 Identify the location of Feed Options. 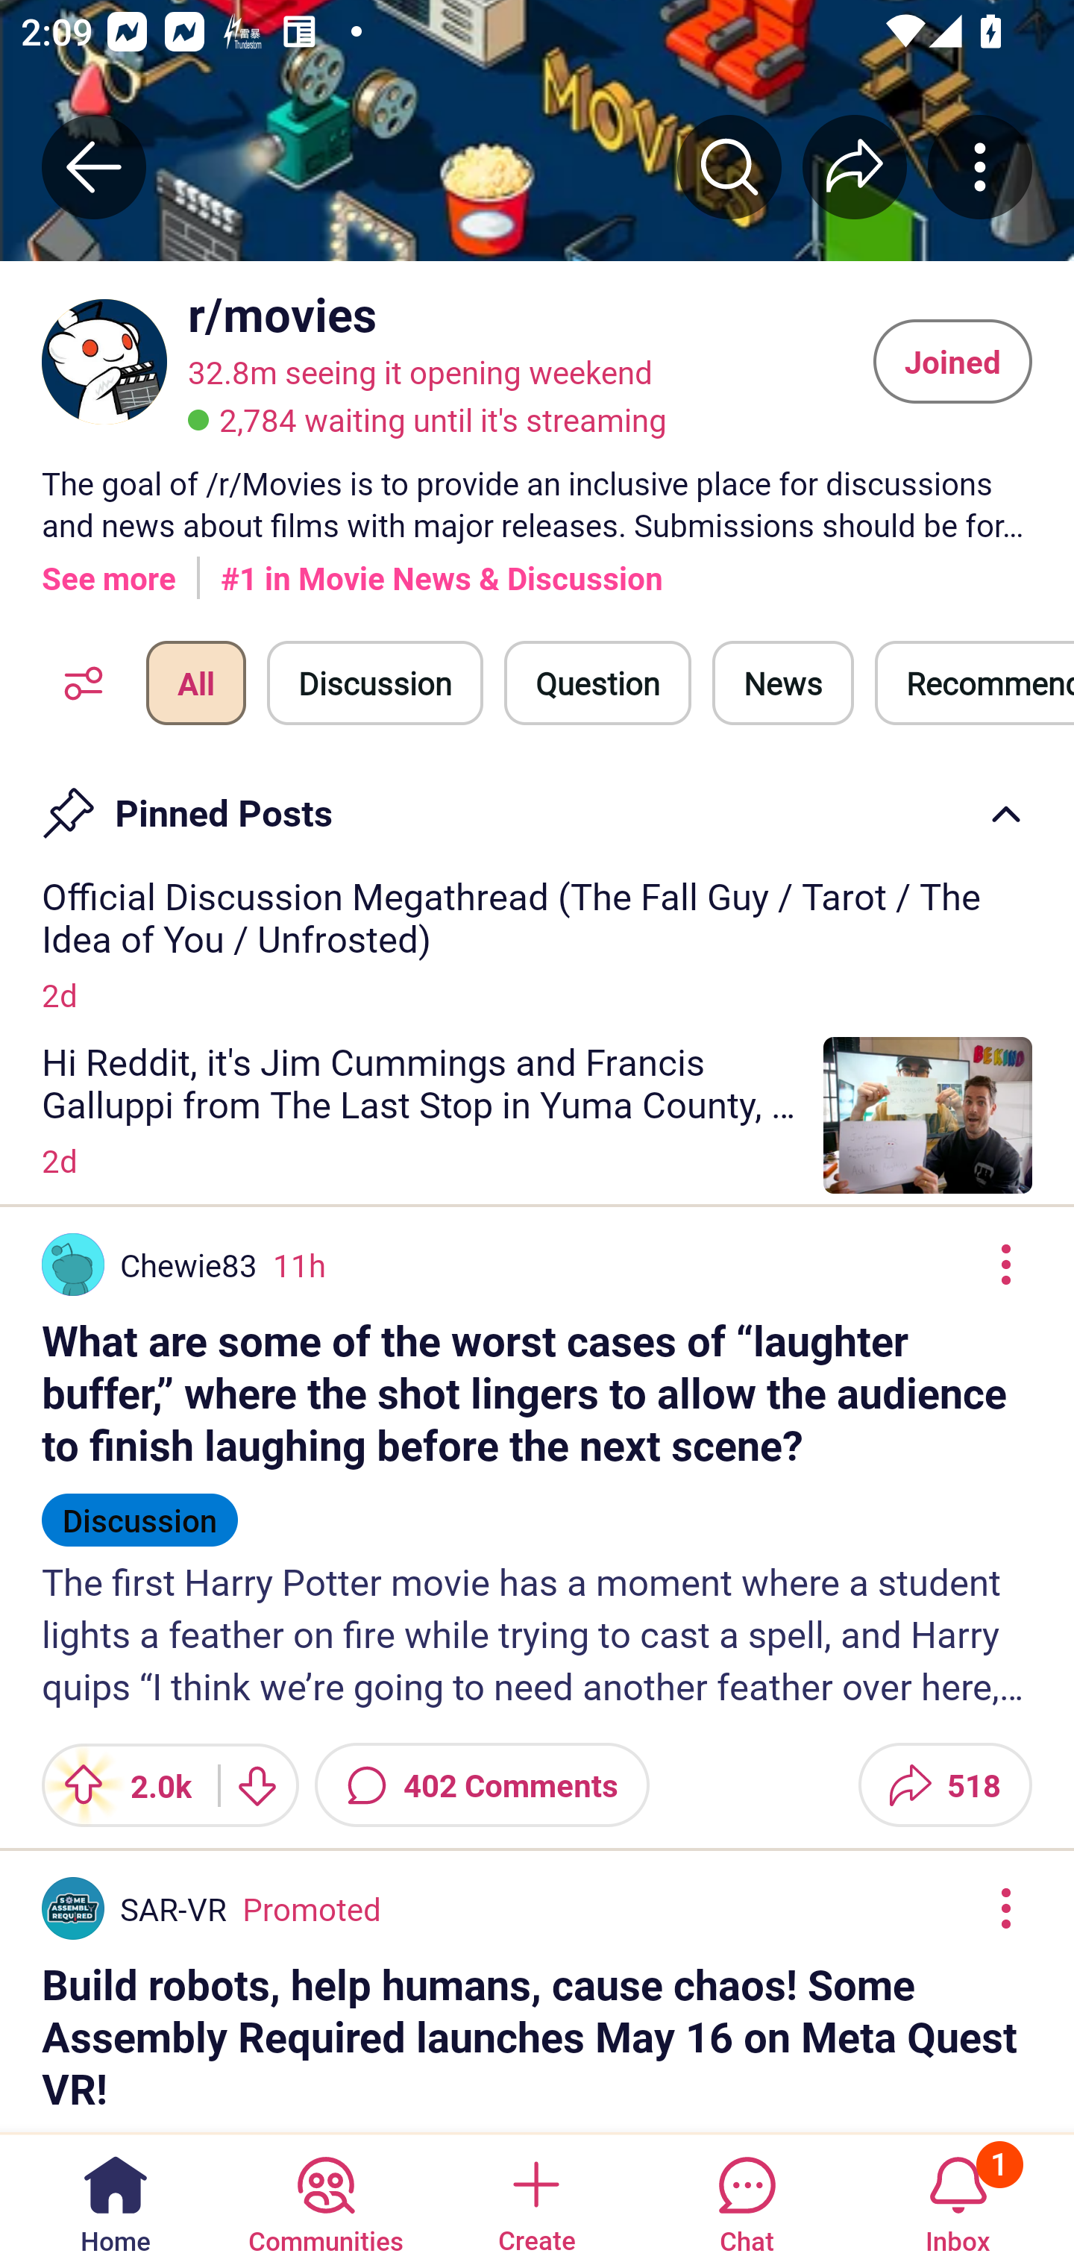
(76, 683).